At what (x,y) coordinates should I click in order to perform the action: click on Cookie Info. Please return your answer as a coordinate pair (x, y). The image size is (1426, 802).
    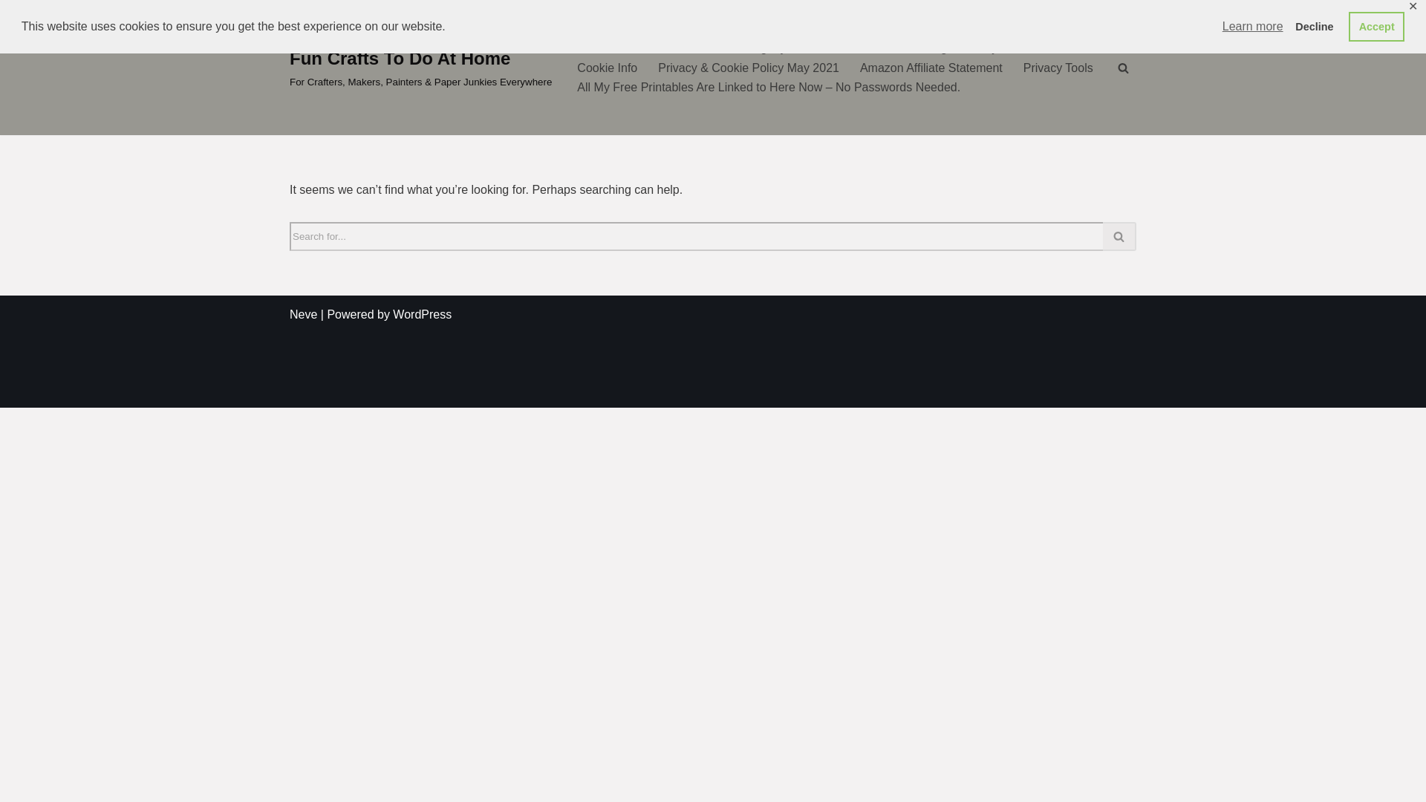
    Looking at the image, I should click on (608, 67).